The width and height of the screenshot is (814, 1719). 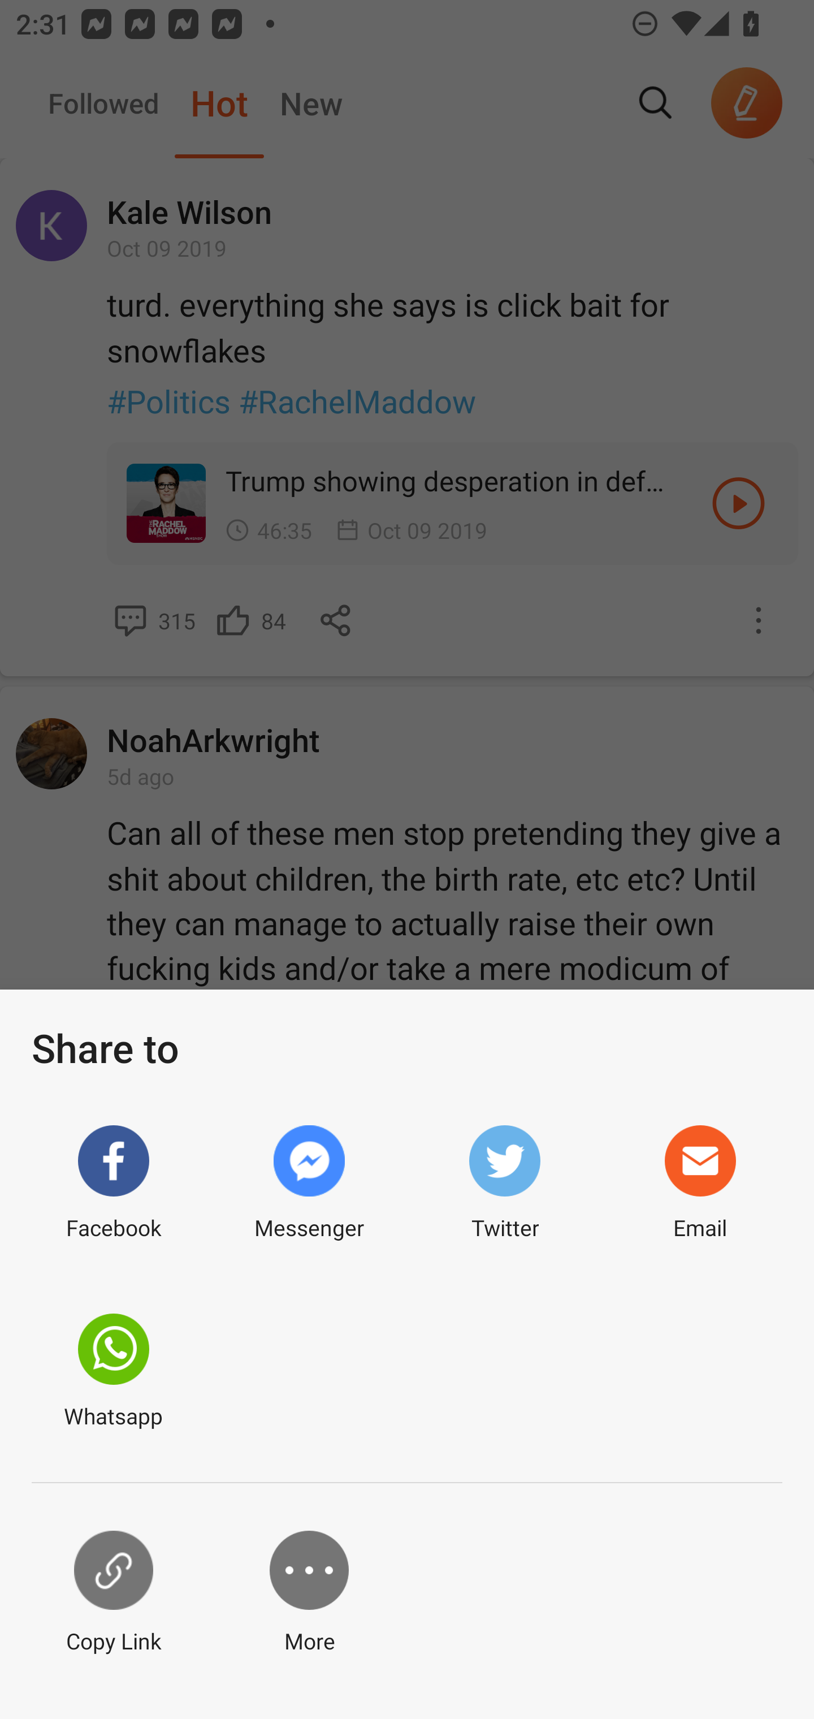 I want to click on Copy Link, so click(x=113, y=1593).